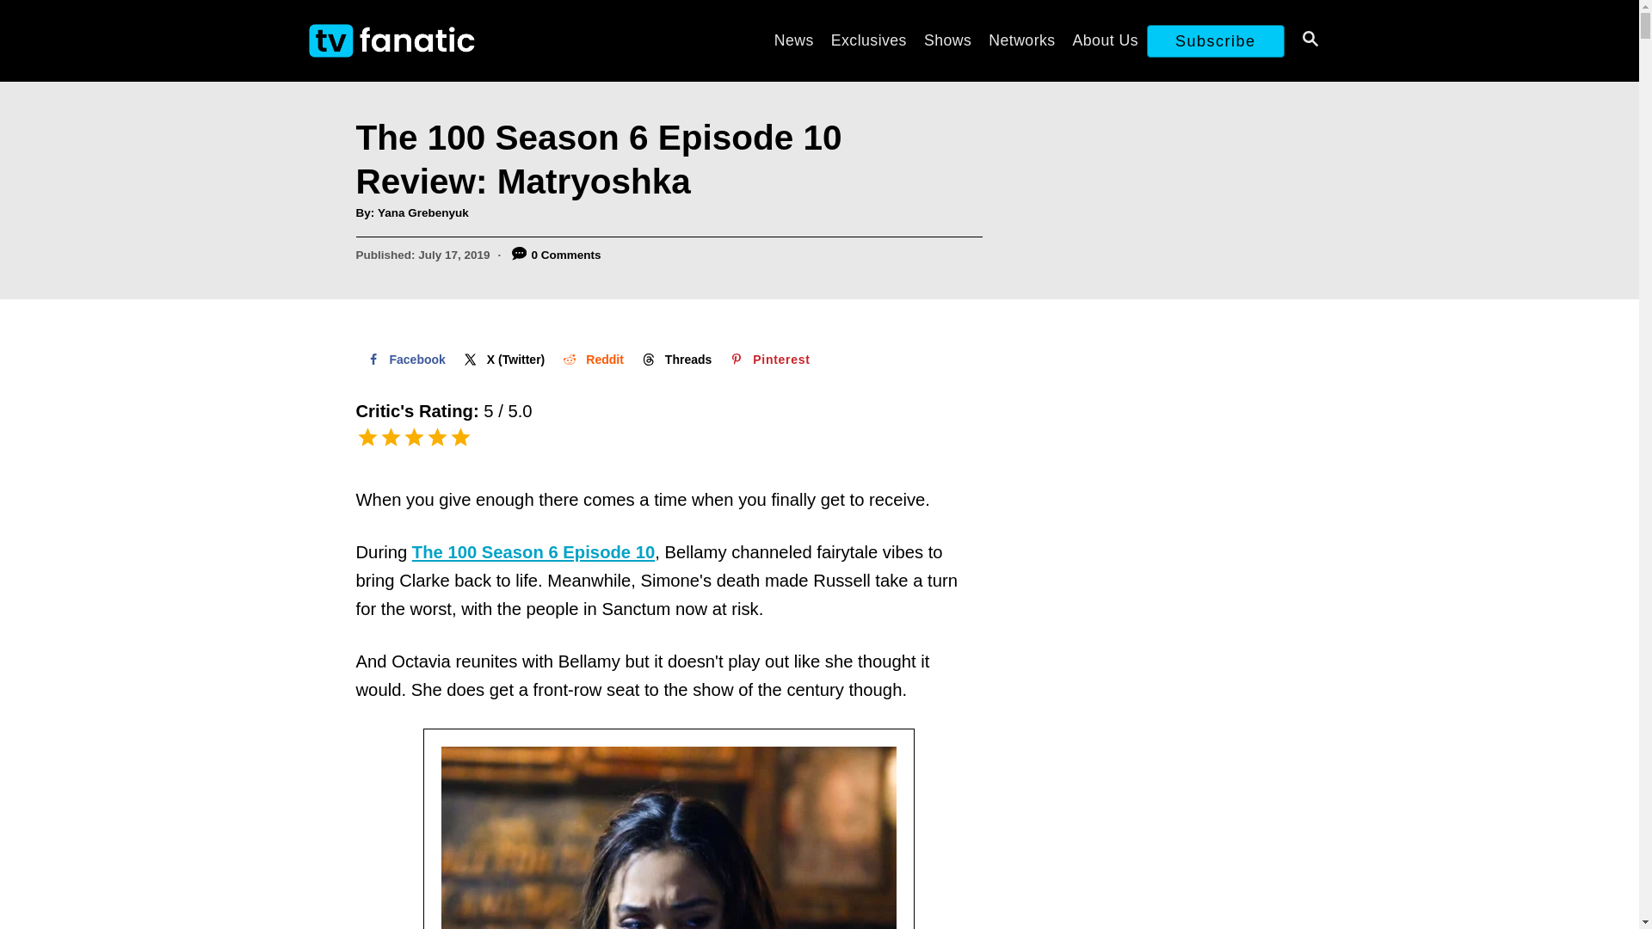 Image resolution: width=1652 pixels, height=929 pixels. Describe the element at coordinates (502, 360) in the screenshot. I see `Share on X` at that location.